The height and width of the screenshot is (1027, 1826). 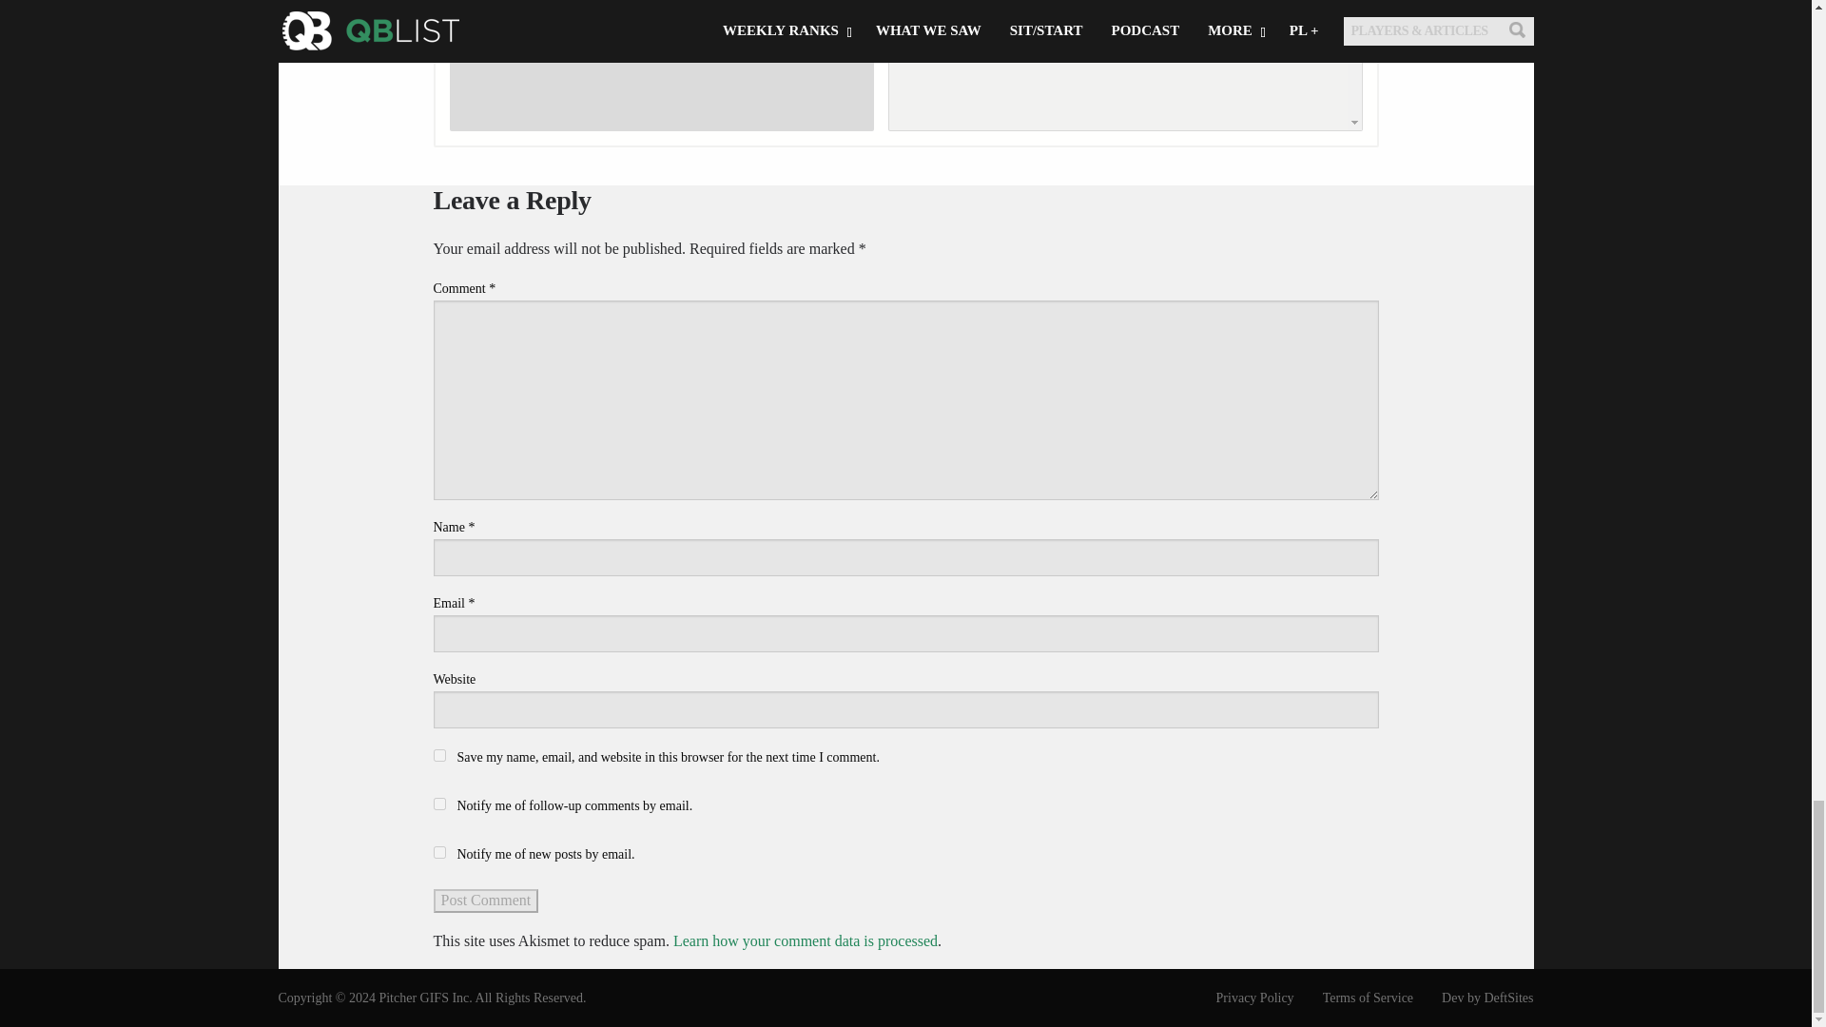 What do you see at coordinates (486, 901) in the screenshot?
I see `Post Comment` at bounding box center [486, 901].